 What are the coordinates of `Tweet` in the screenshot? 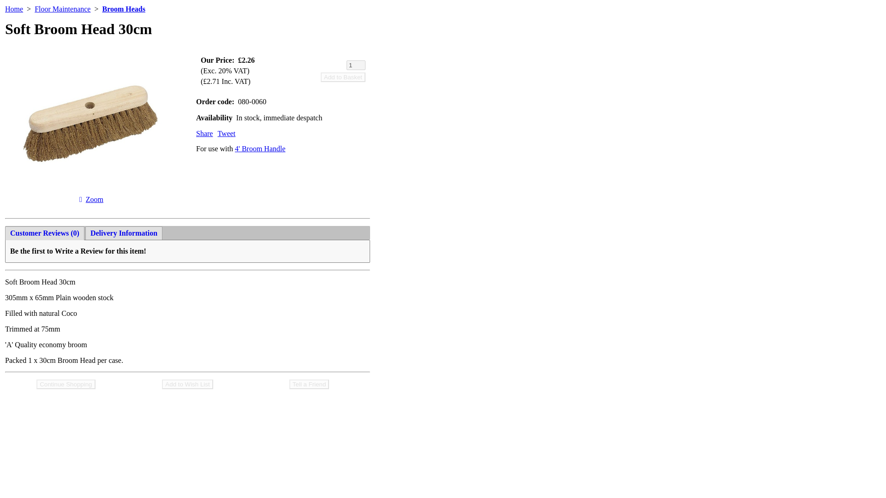 It's located at (226, 133).